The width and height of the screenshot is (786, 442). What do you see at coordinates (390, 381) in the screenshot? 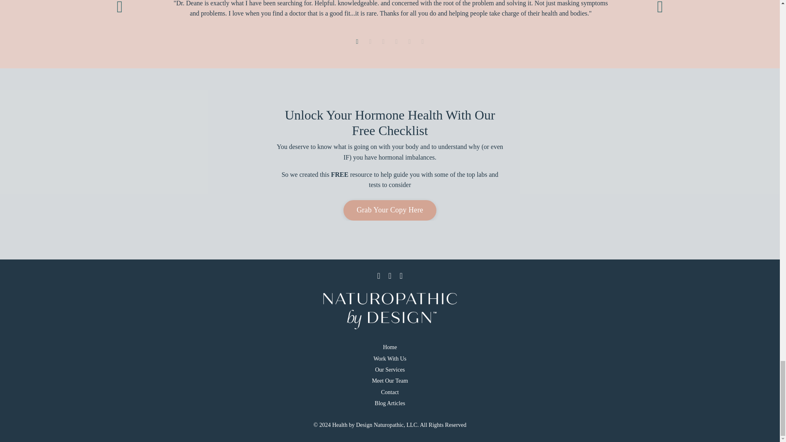
I see `Meet Our Team` at bounding box center [390, 381].